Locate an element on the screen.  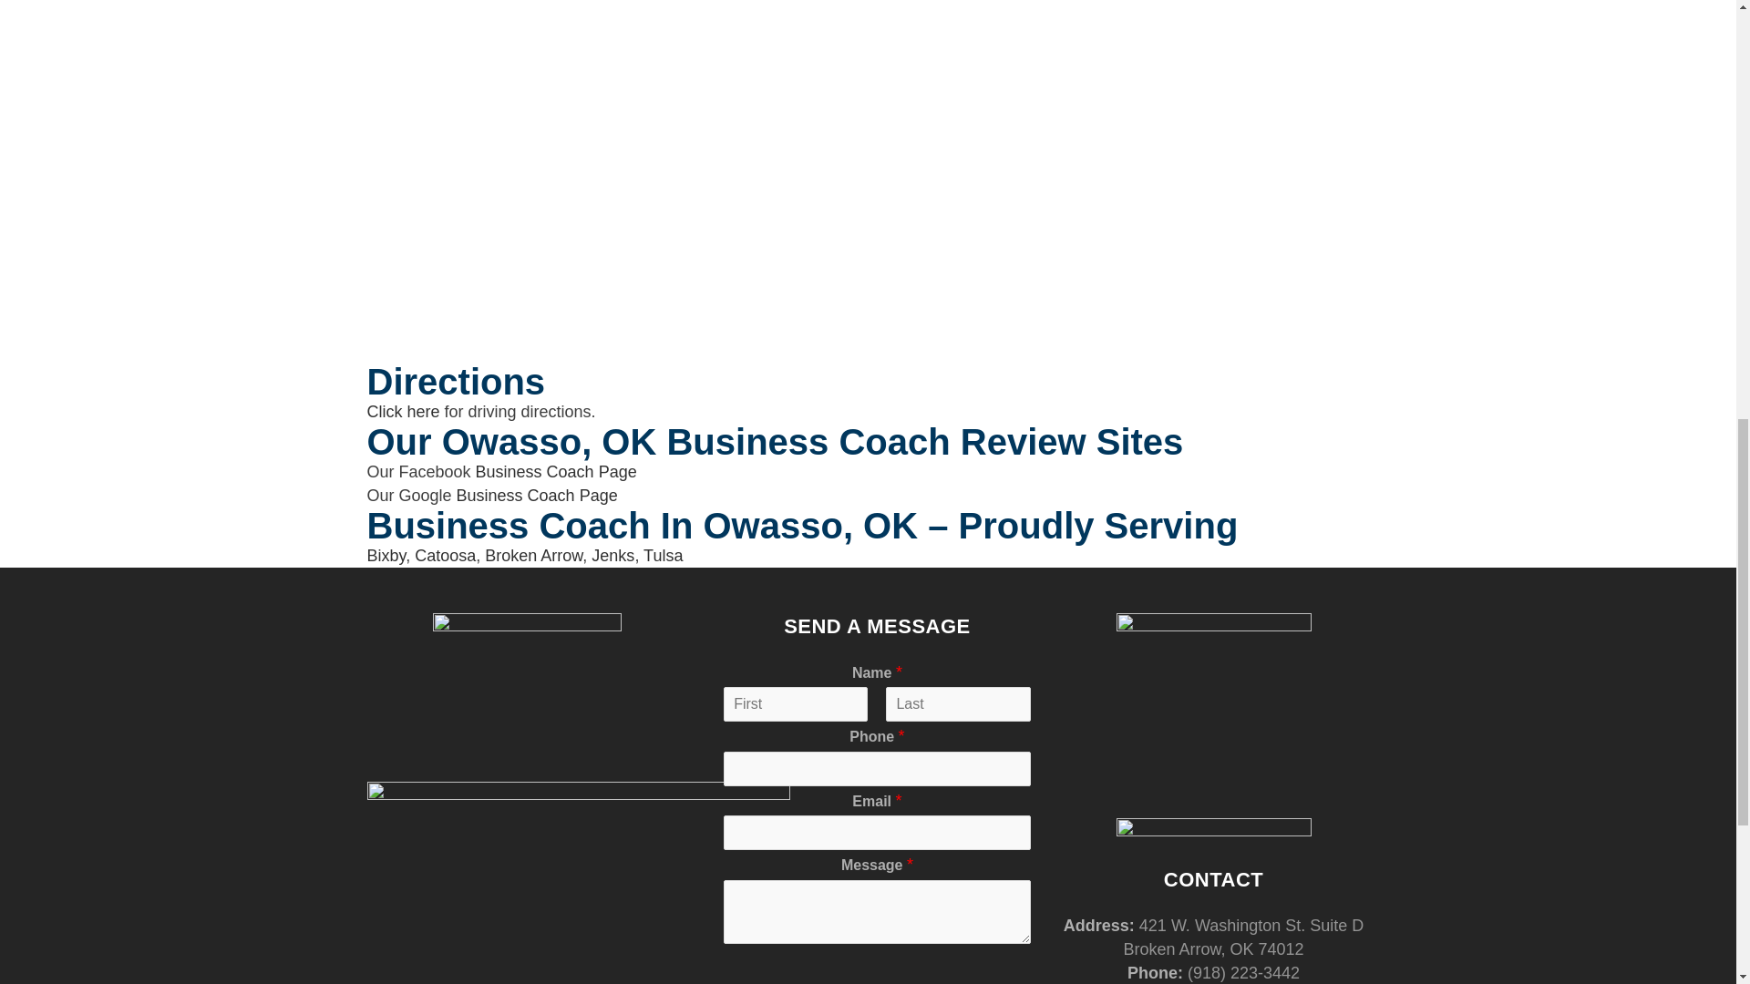
Broken Arrow is located at coordinates (533, 556).